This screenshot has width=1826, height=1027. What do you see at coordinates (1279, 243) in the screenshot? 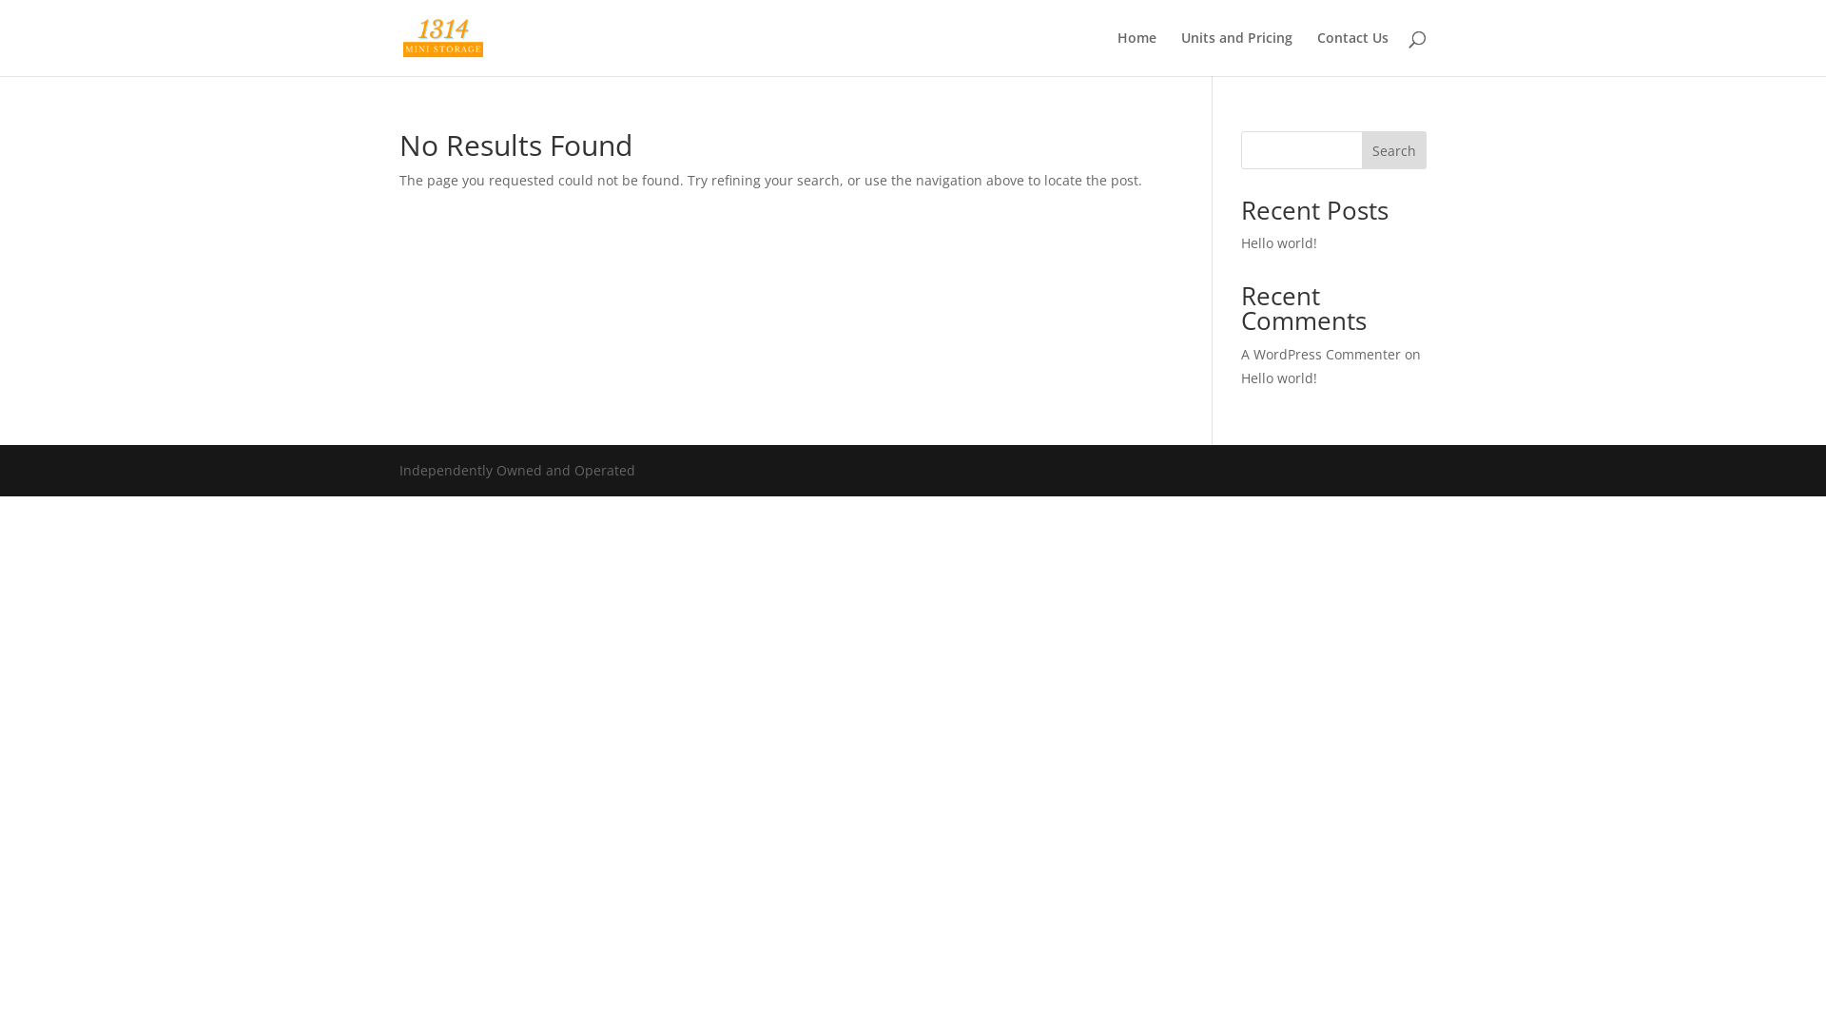
I see `Hello world!` at bounding box center [1279, 243].